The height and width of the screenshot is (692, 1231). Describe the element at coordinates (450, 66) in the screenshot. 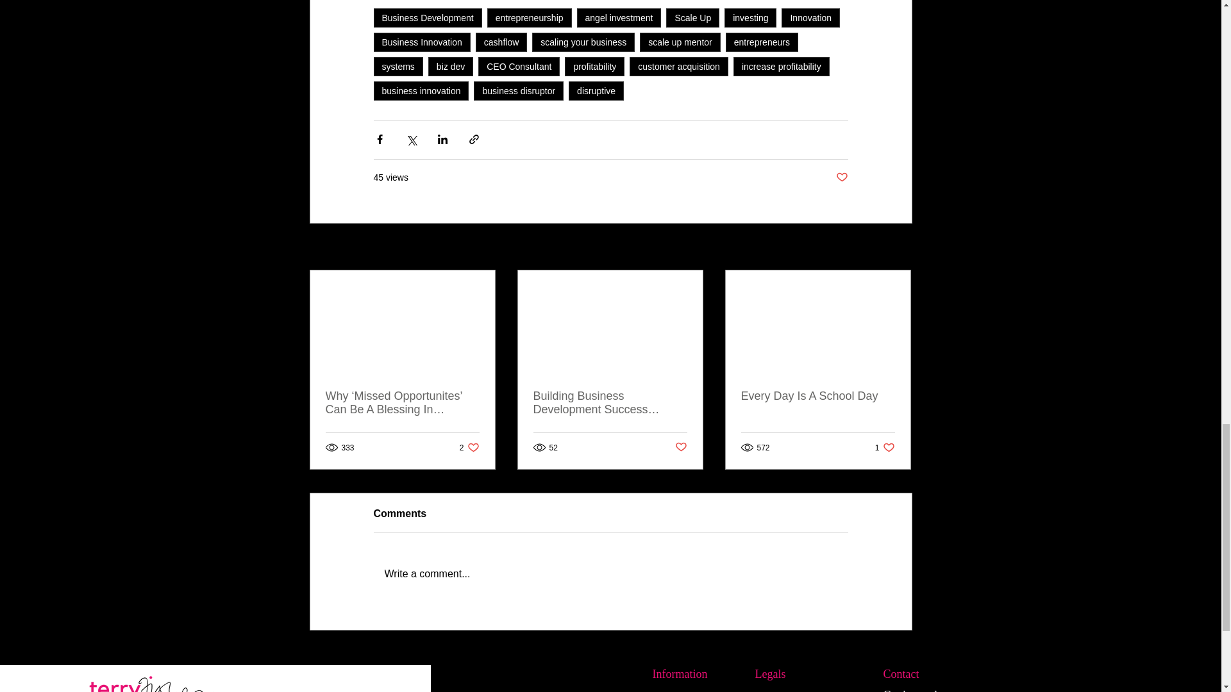

I see `biz dev` at that location.